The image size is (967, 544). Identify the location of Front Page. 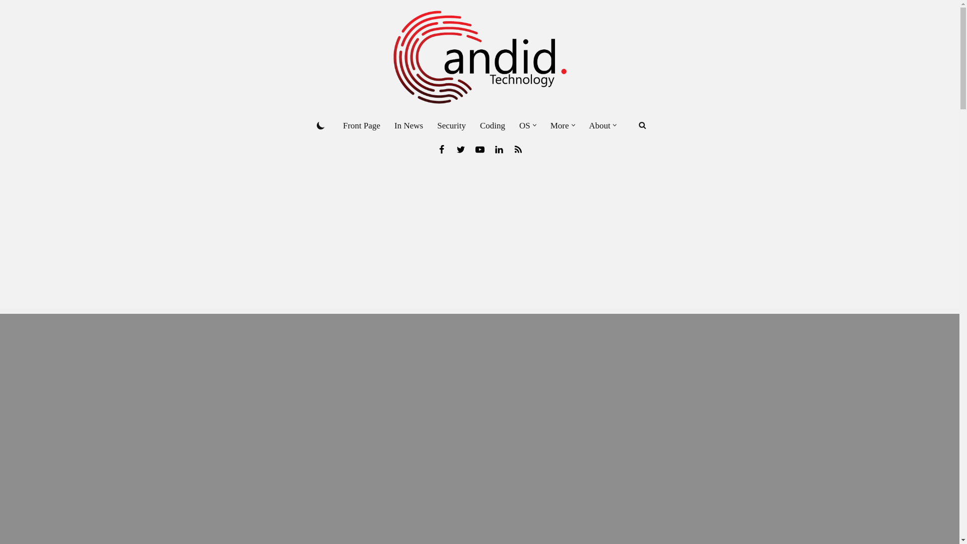
(362, 125).